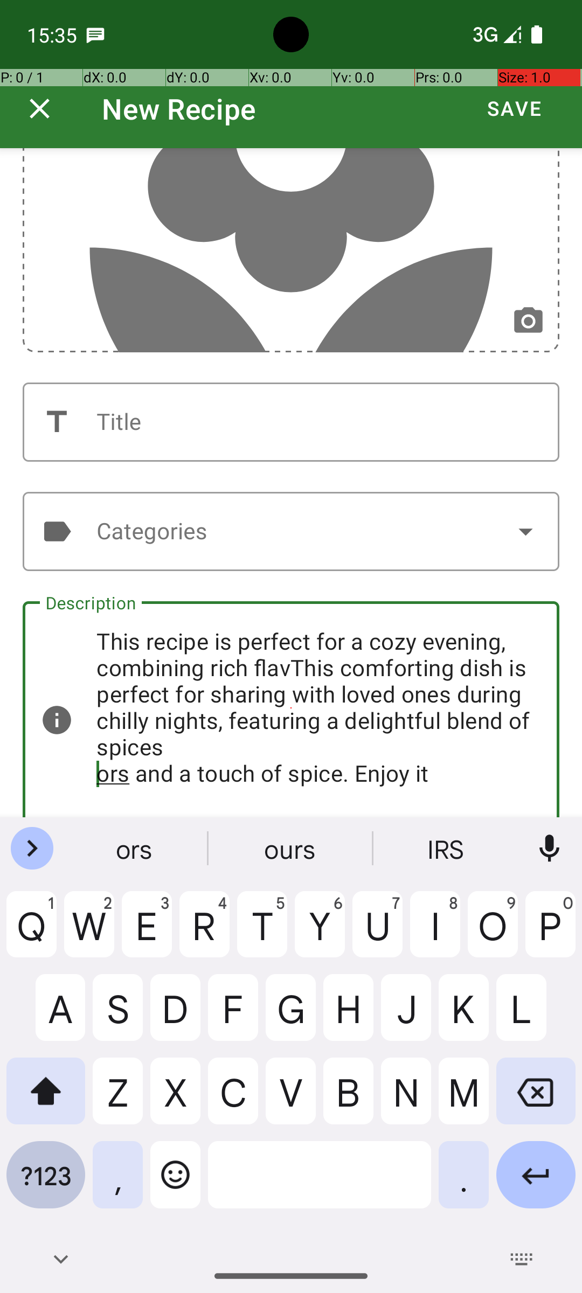  Describe the element at coordinates (291, 709) in the screenshot. I see `This recipe is perfect for a cozy evening, combining rich flavThis comforting dish is perfect for sharing with loved ones during chilly nights, featuring a delightful blend of spices
ors and a touch of spice. Enjoy it
` at that location.